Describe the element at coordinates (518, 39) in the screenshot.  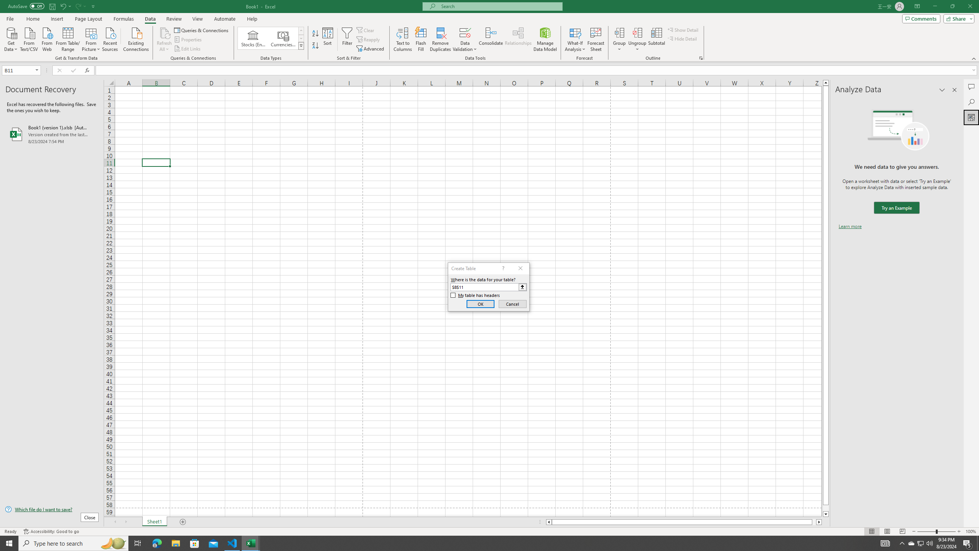
I see `Relationships` at that location.